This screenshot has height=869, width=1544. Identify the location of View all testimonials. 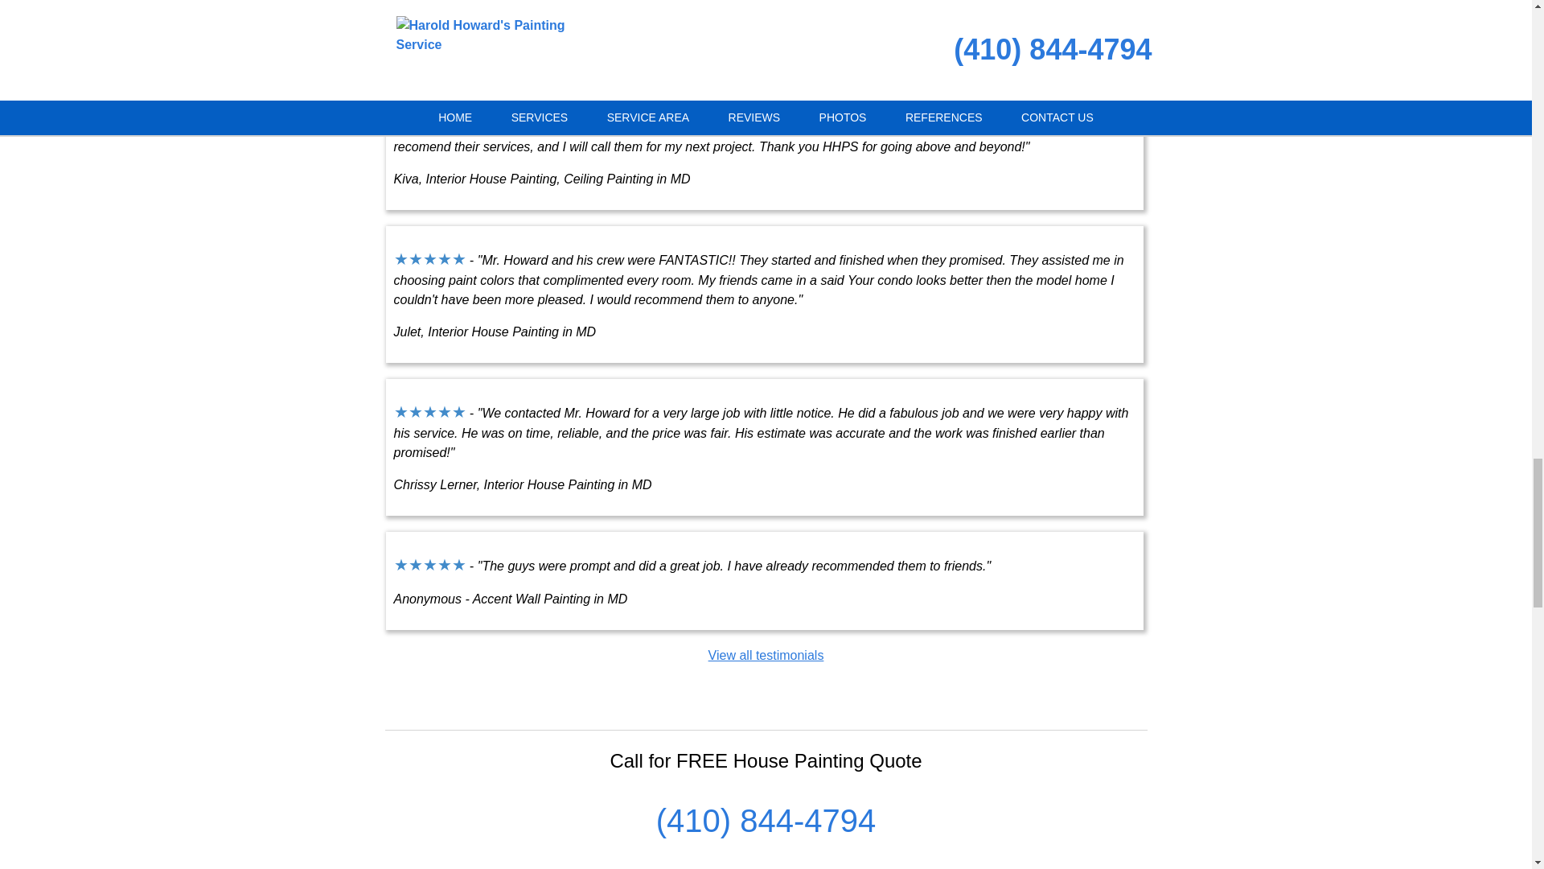
(766, 655).